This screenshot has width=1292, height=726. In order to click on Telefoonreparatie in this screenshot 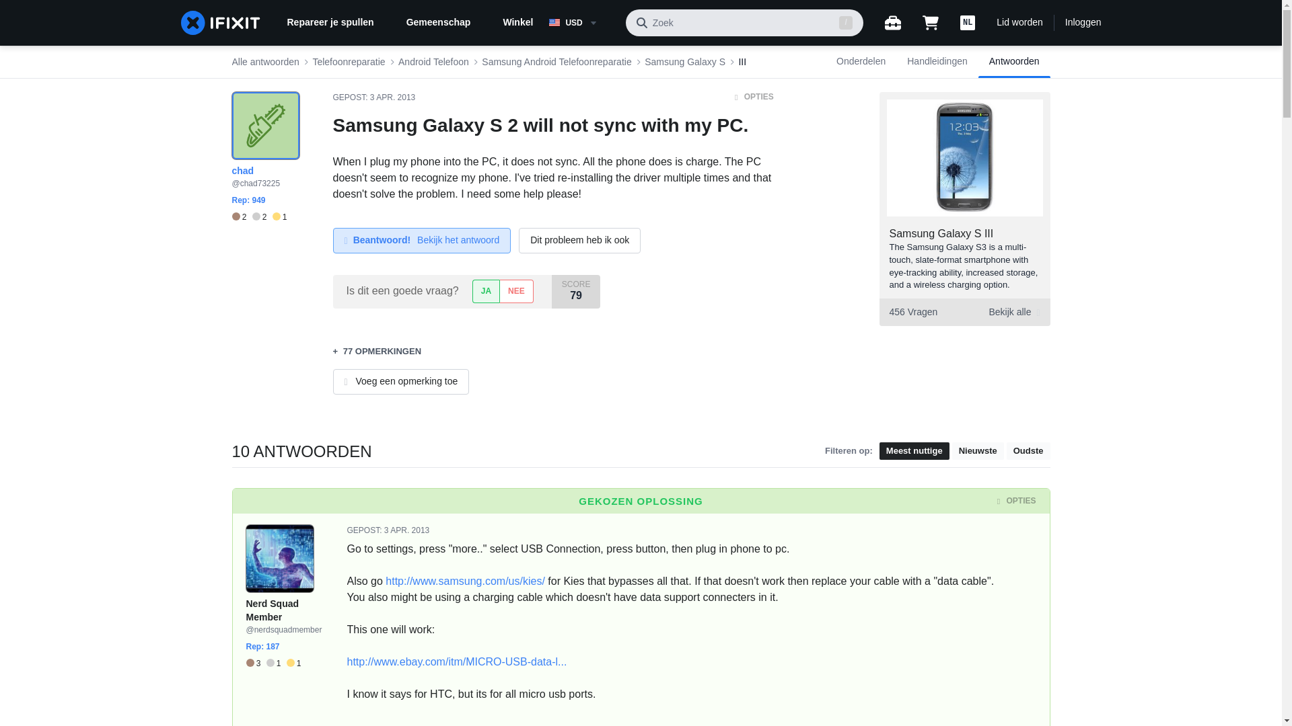, I will do `click(349, 62)`.